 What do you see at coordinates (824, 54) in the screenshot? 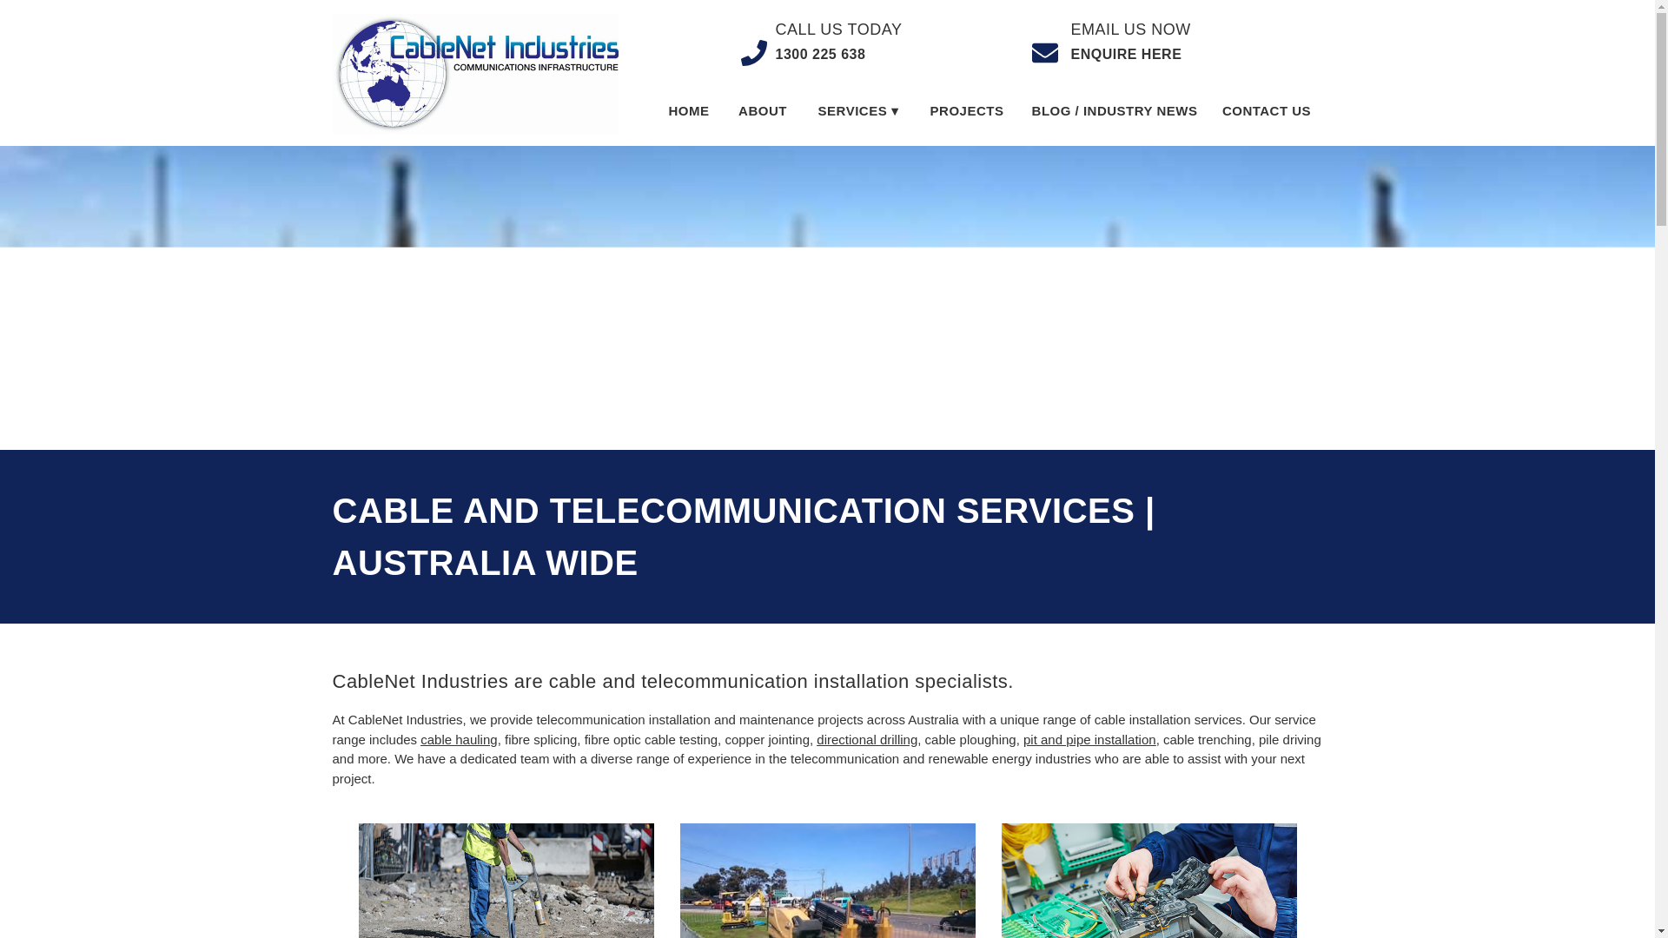
I see `1300 225 638` at bounding box center [824, 54].